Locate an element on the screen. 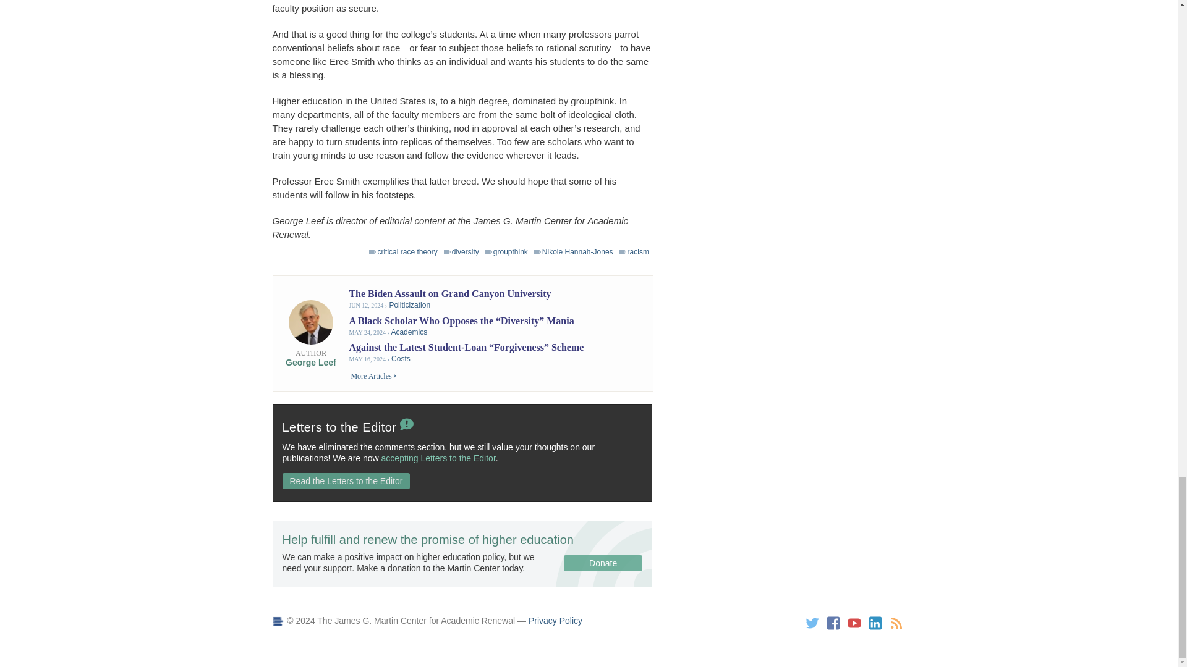 The width and height of the screenshot is (1187, 667). critical race theory is located at coordinates (403, 251).